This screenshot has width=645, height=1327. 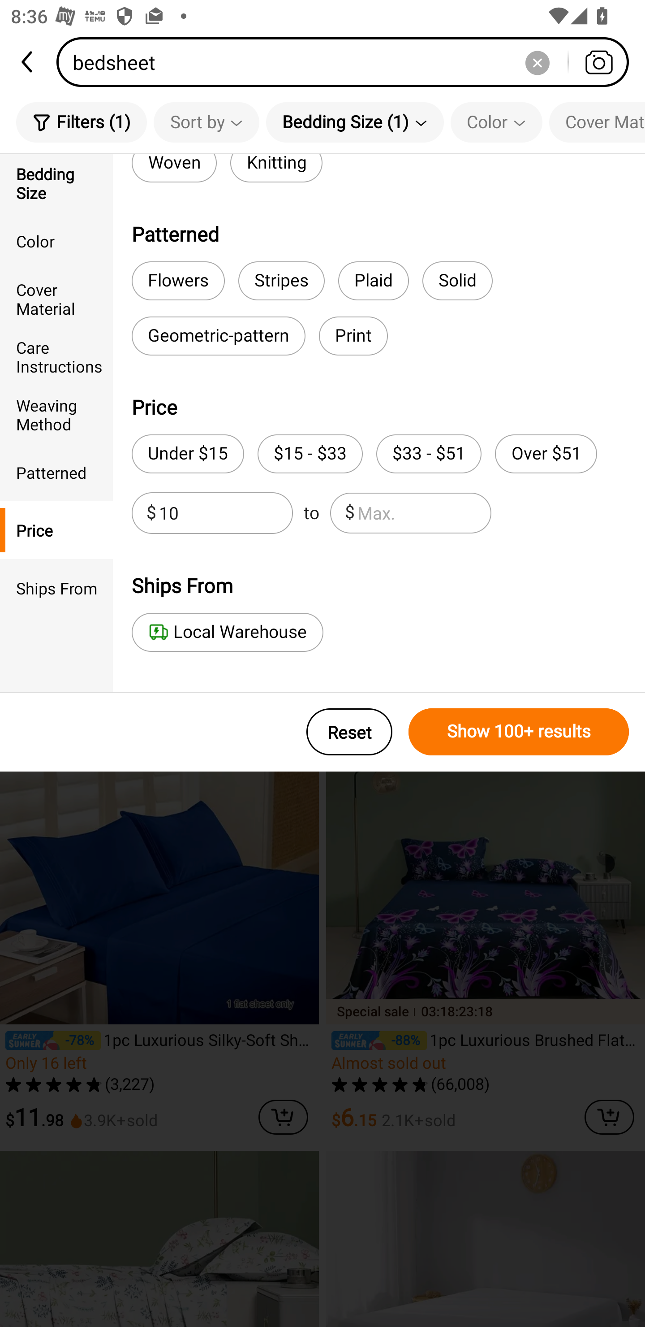 What do you see at coordinates (276, 169) in the screenshot?
I see `Knitting` at bounding box center [276, 169].